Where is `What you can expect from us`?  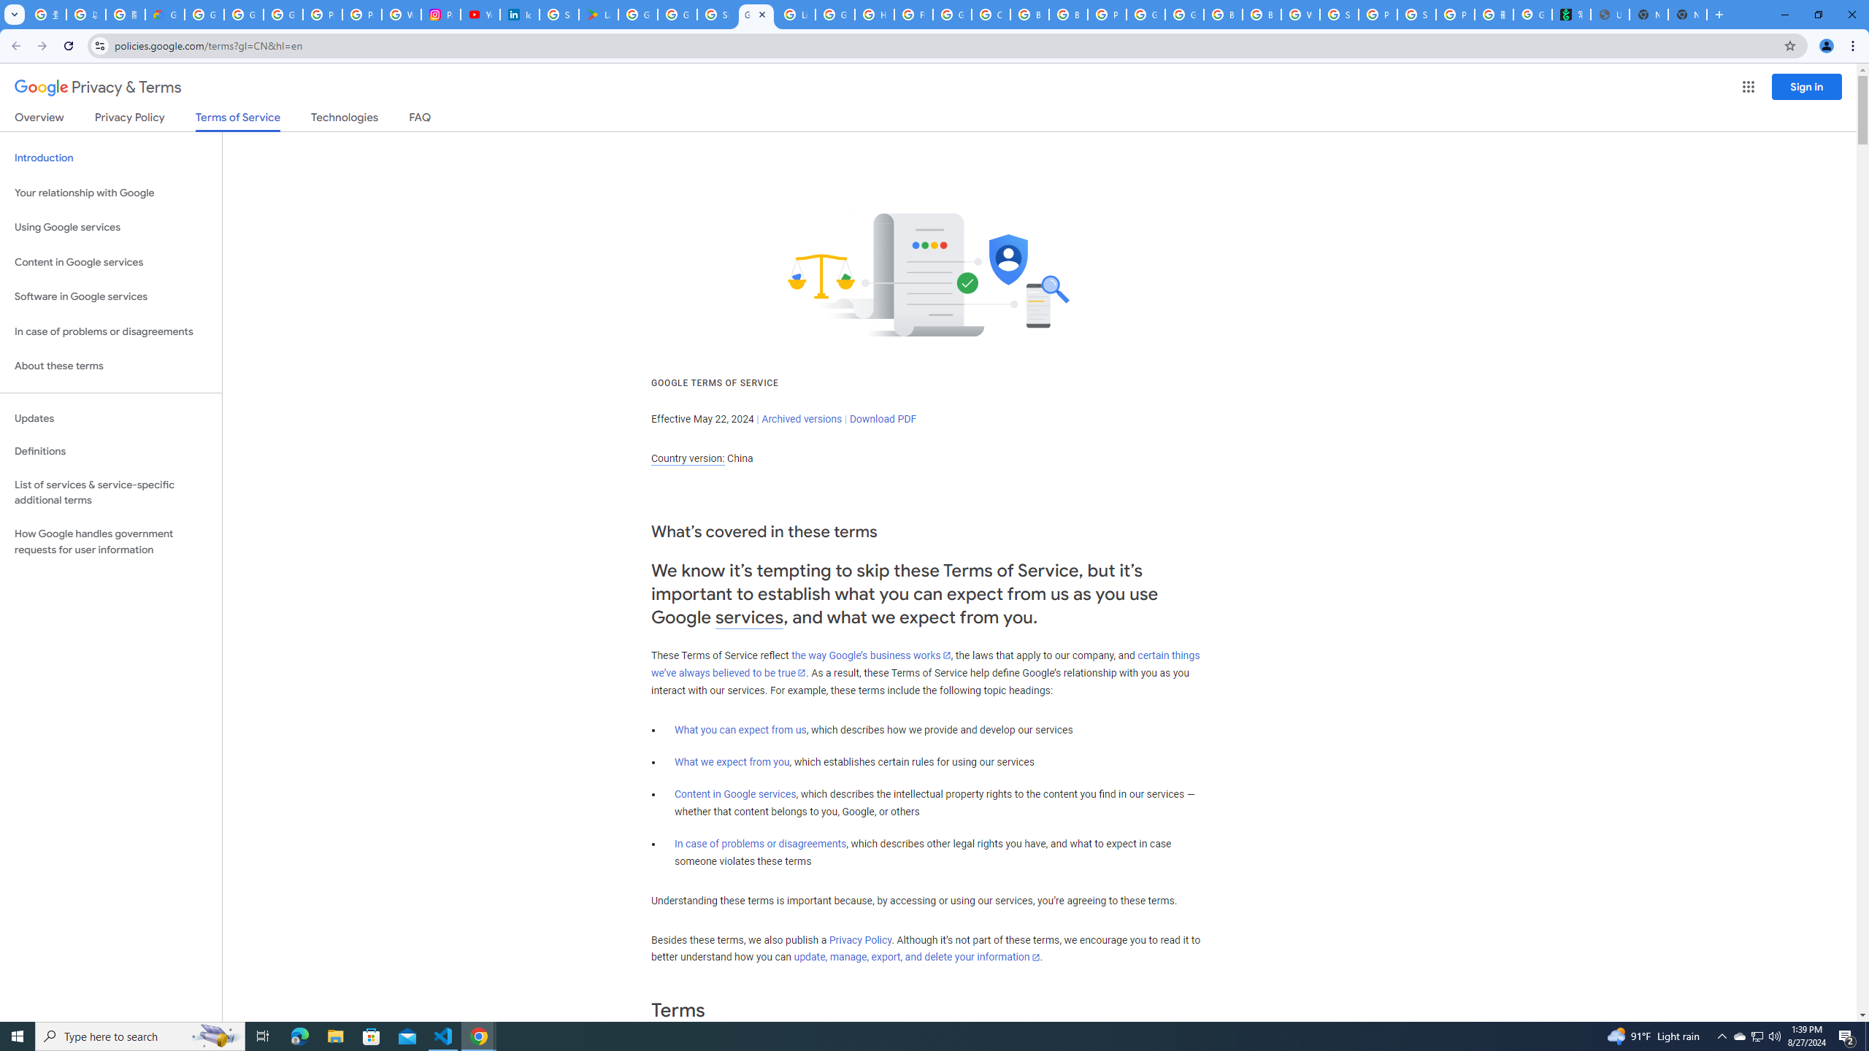 What you can expect from us is located at coordinates (740, 730).